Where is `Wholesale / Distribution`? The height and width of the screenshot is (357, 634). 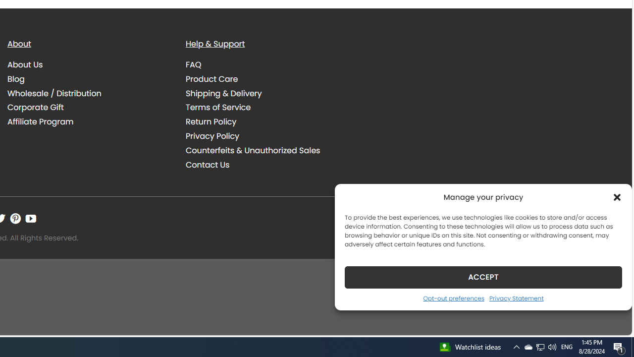 Wholesale / Distribution is located at coordinates (54, 93).